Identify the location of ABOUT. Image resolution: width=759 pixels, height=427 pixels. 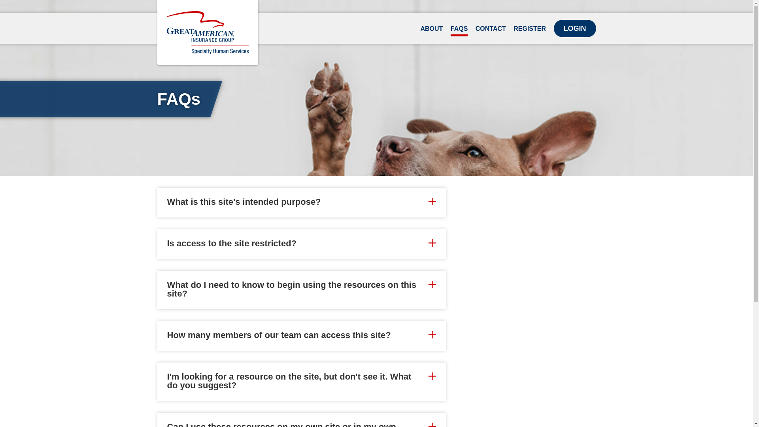
(431, 31).